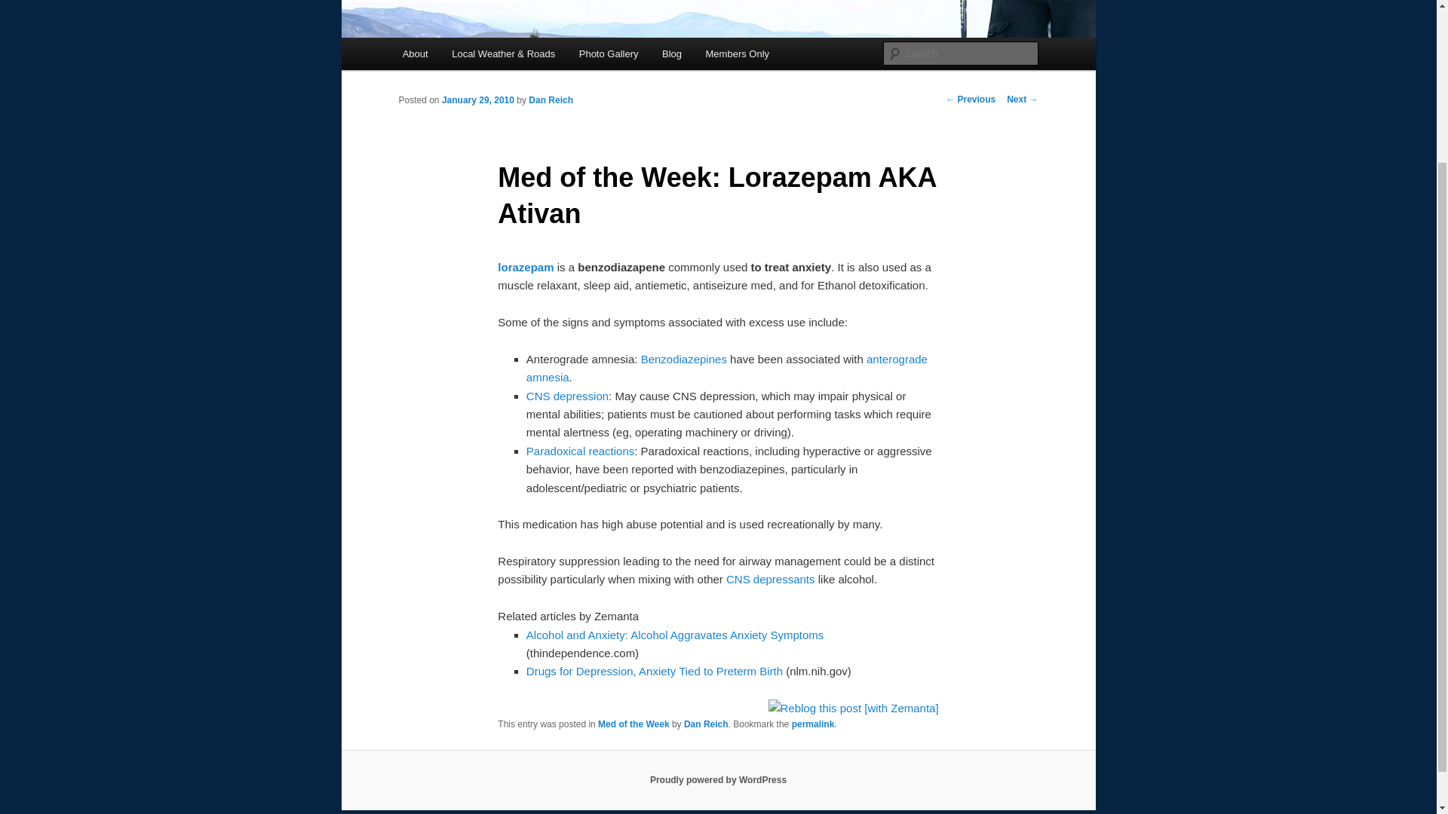 This screenshot has height=814, width=1448. What do you see at coordinates (477, 100) in the screenshot?
I see `January 29, 2010` at bounding box center [477, 100].